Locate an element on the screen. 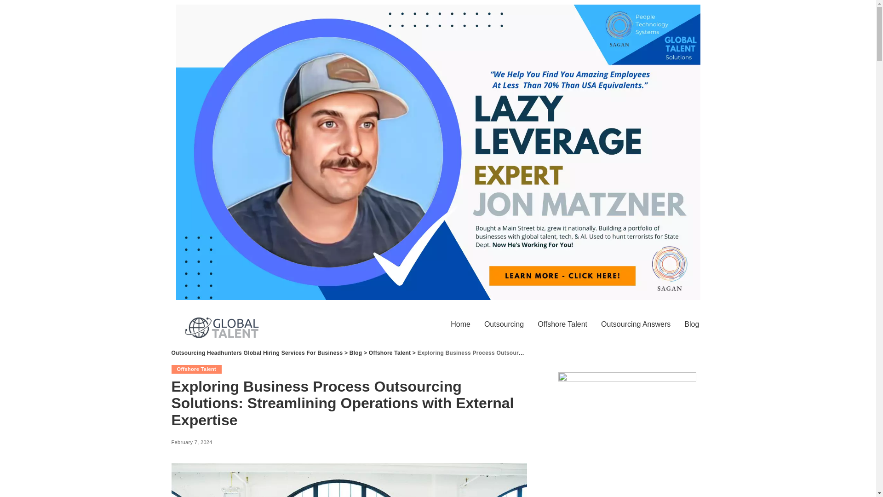 The image size is (883, 497). Offshore Talent is located at coordinates (562, 324).